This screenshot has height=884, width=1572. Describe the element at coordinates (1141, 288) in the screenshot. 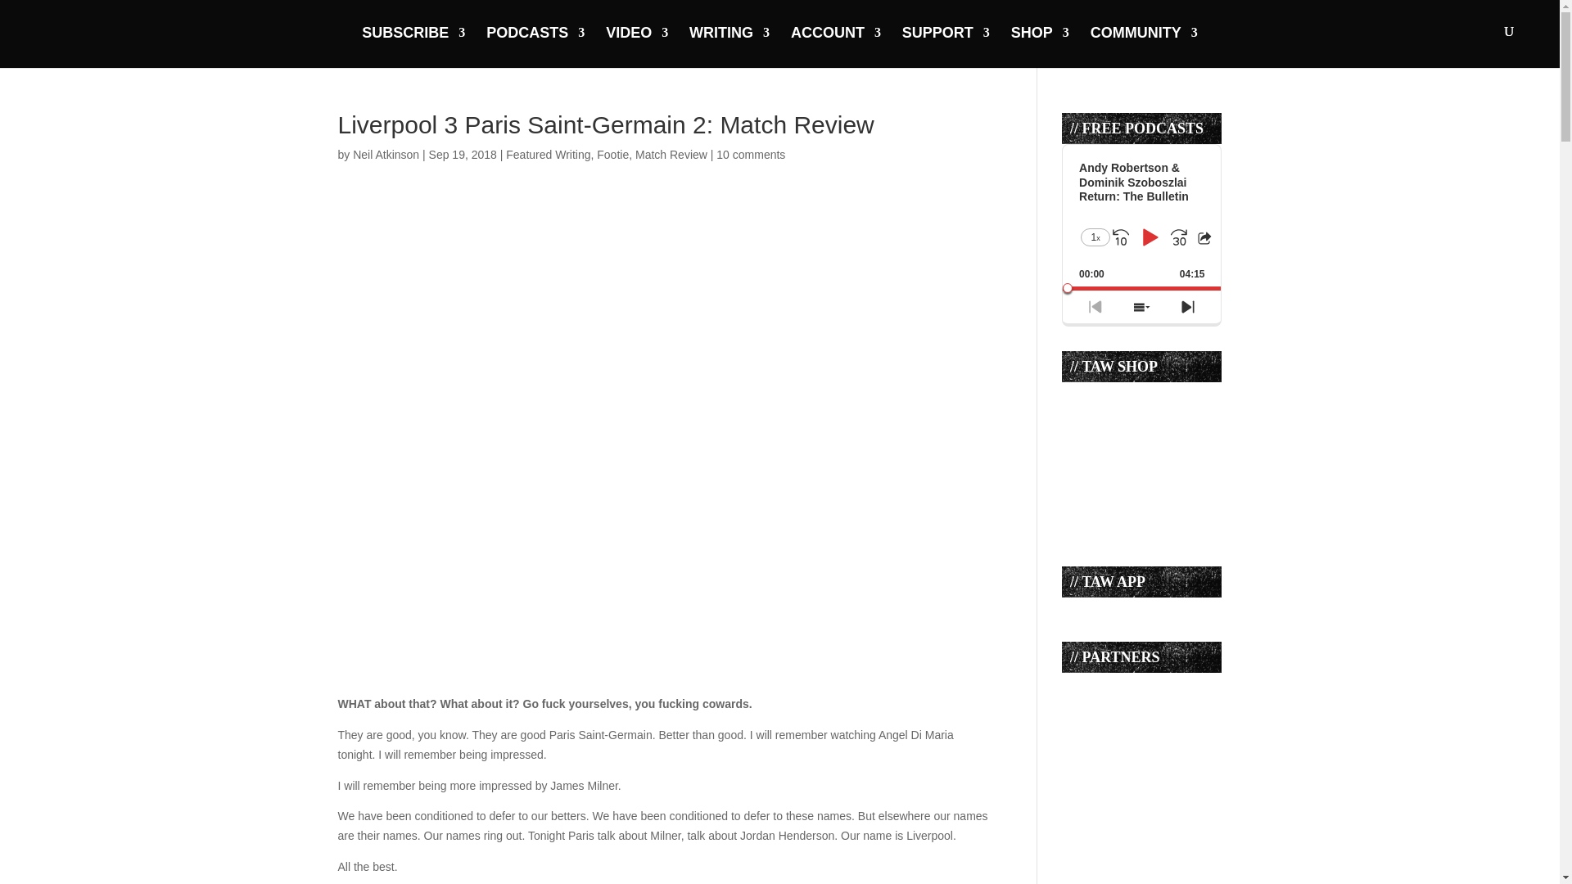

I see `0` at that location.